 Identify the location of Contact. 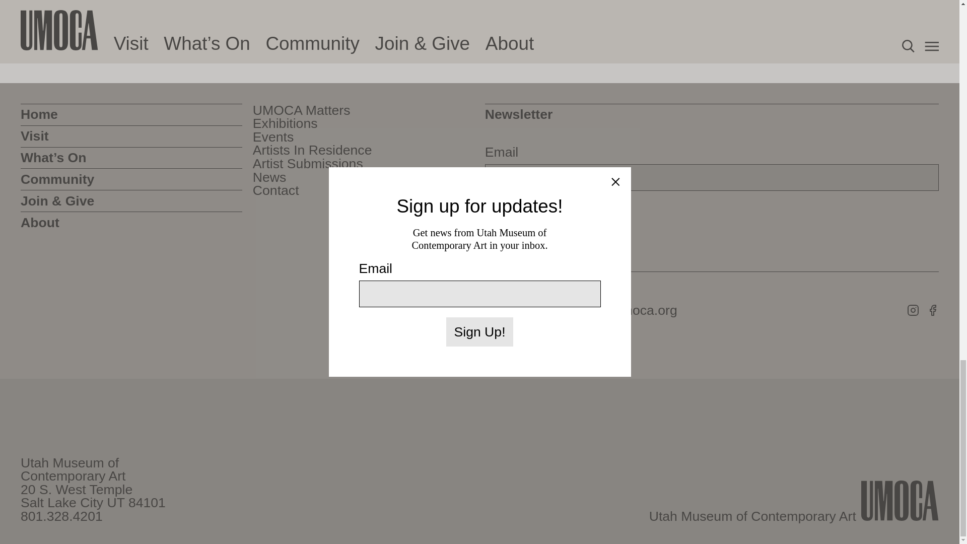
(275, 190).